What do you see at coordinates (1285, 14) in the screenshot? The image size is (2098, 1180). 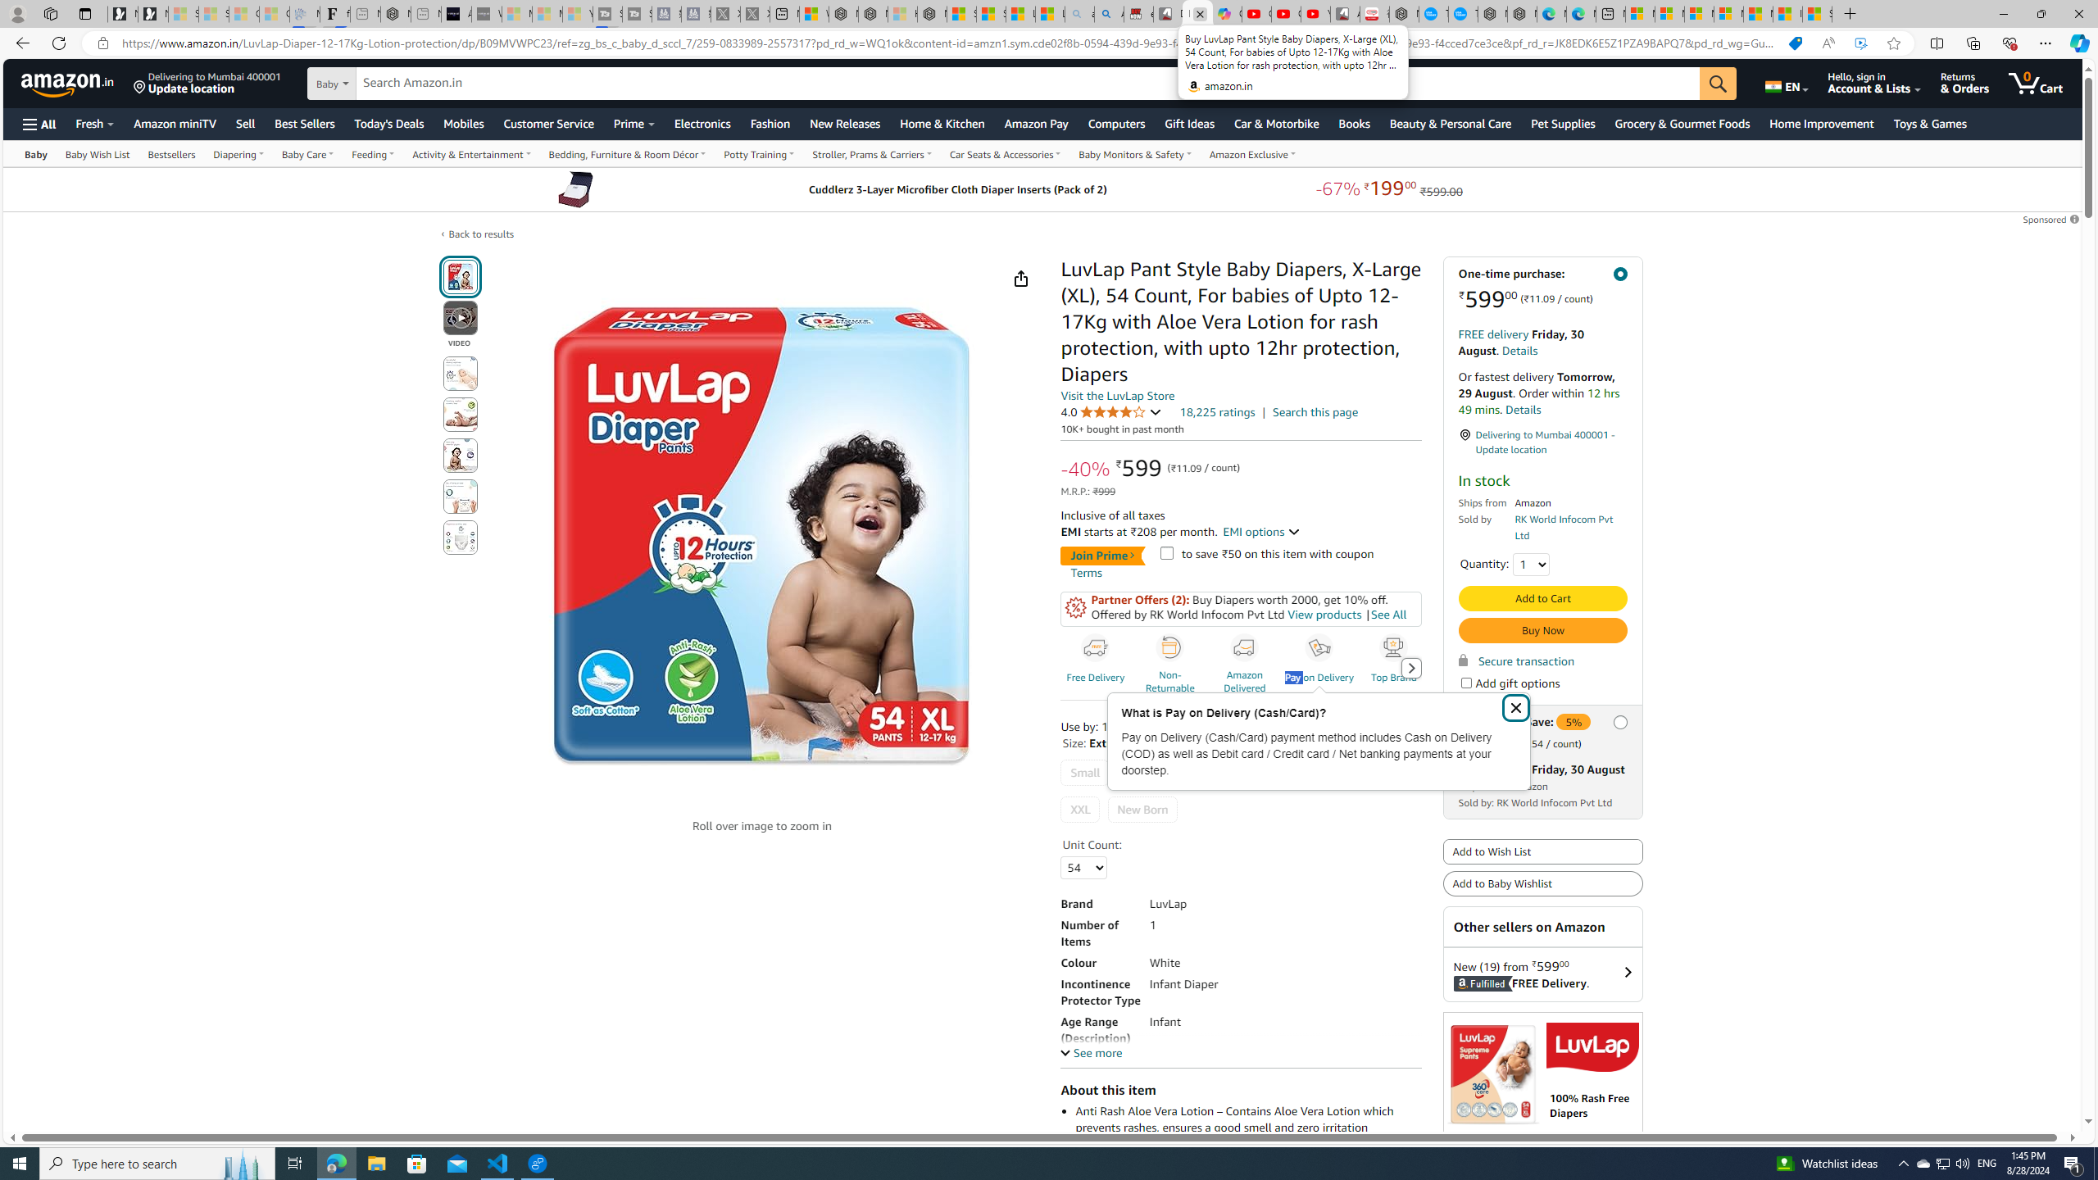 I see `Gloom - YouTube` at bounding box center [1285, 14].